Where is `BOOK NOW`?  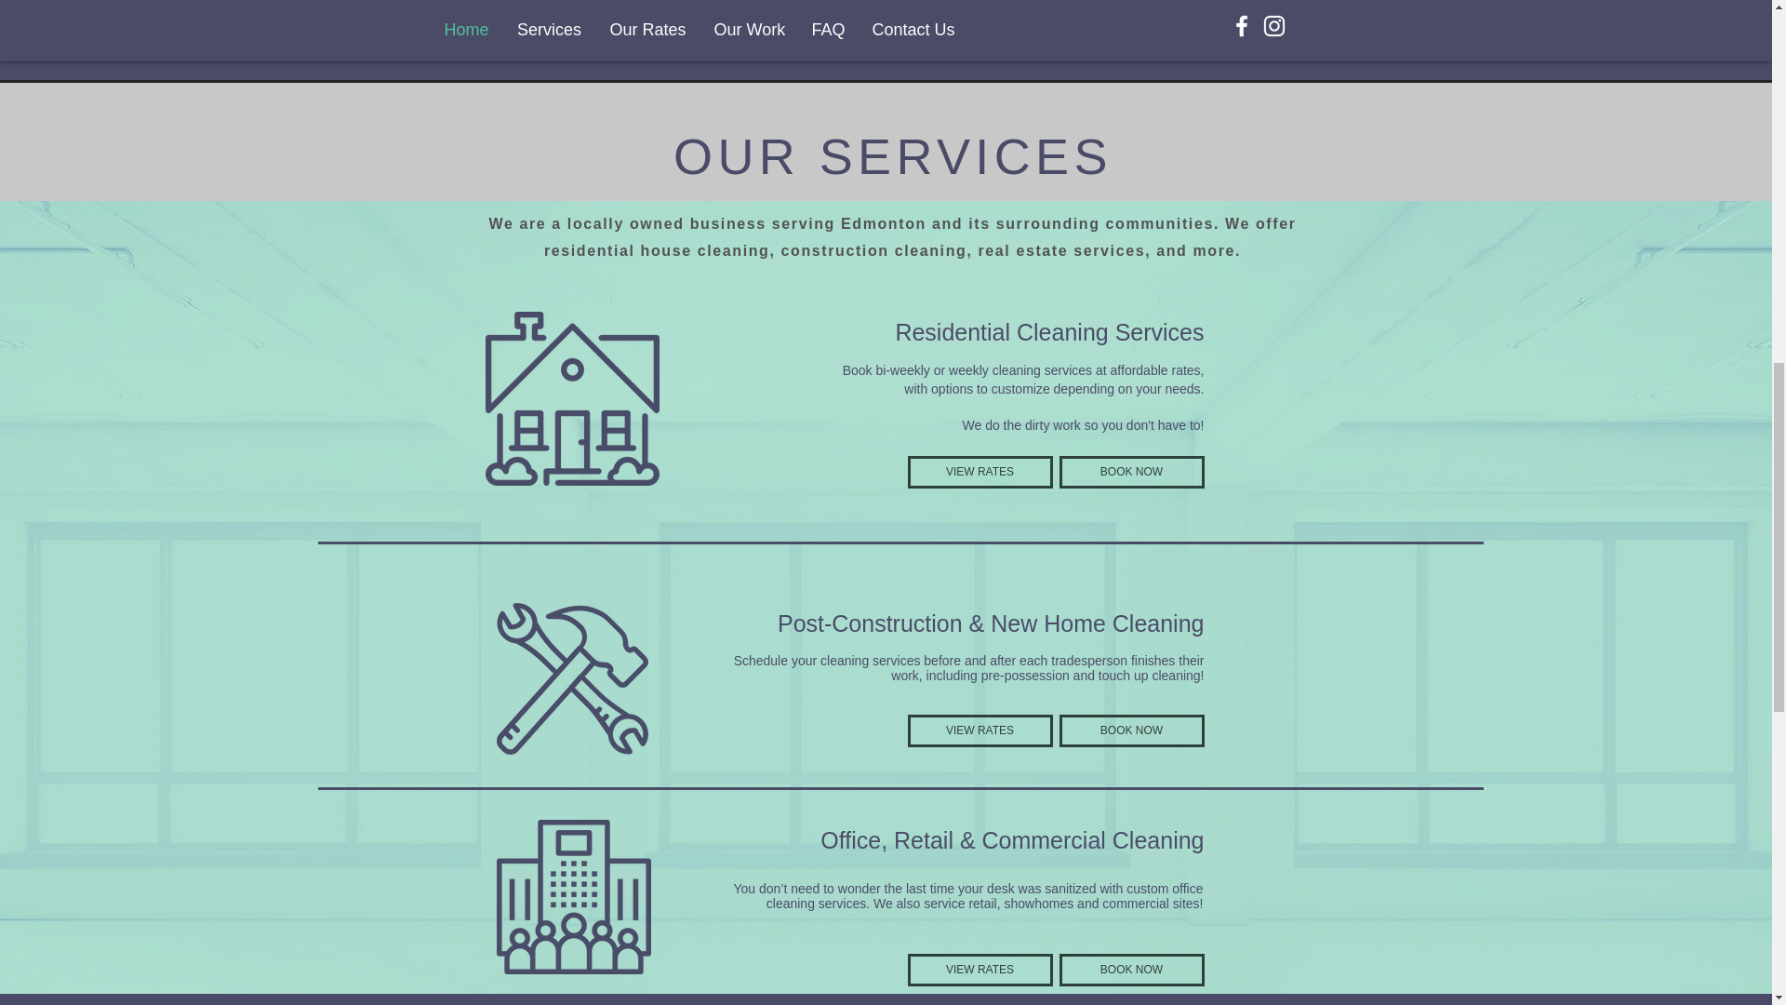 BOOK NOW is located at coordinates (1131, 970).